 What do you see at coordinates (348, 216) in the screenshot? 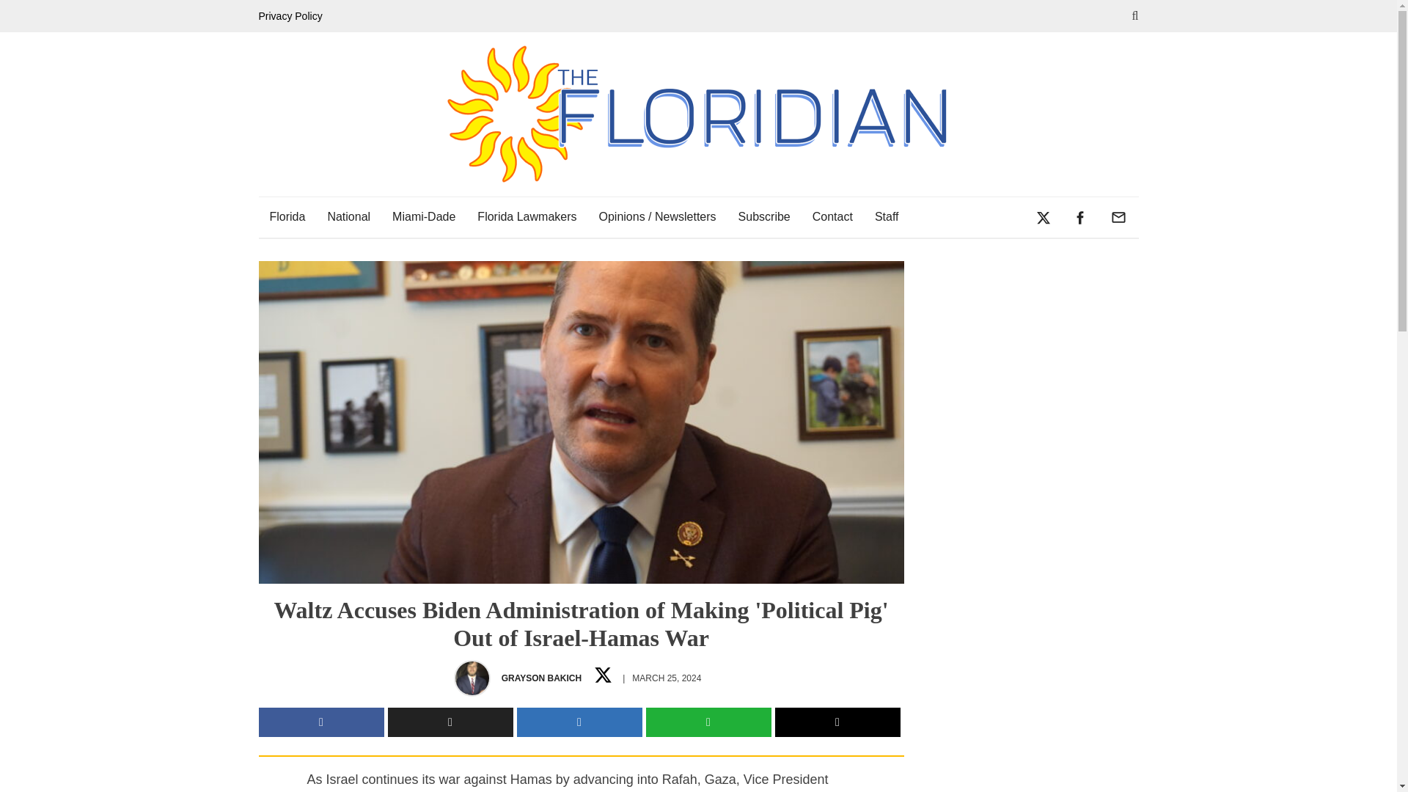
I see `National` at bounding box center [348, 216].